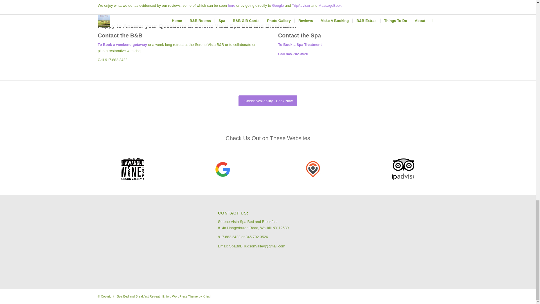 Image resolution: width=540 pixels, height=304 pixels. What do you see at coordinates (133, 169) in the screenshot?
I see `Shawangunk Rail Trail logo` at bounding box center [133, 169].